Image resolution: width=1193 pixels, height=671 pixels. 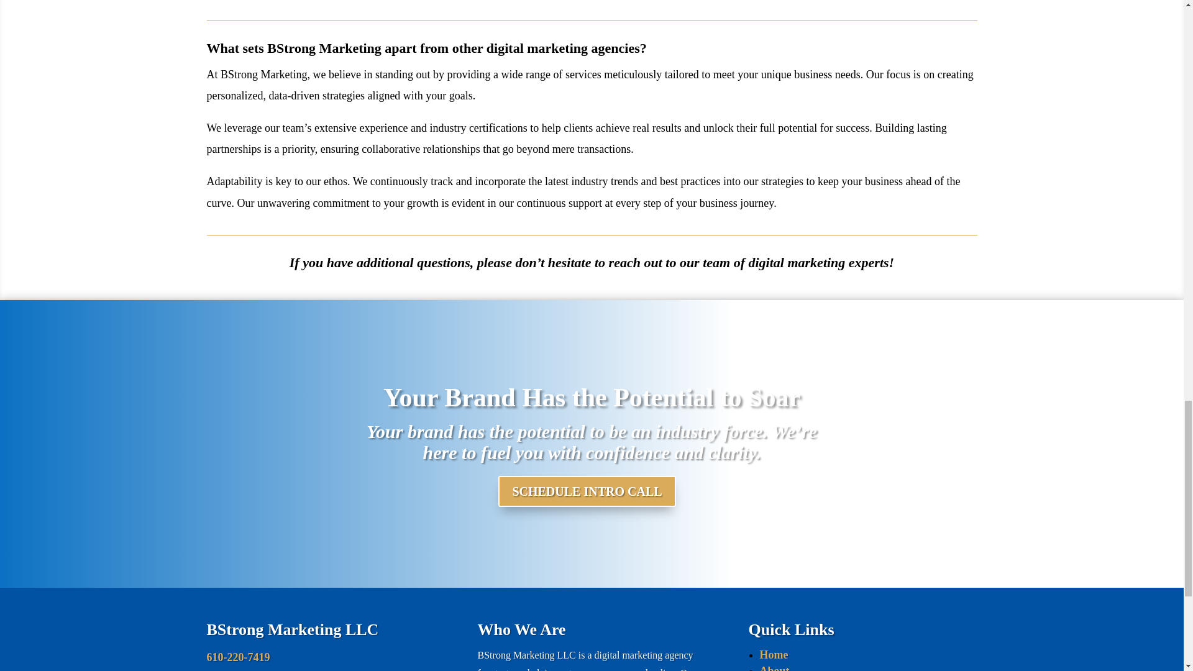 What do you see at coordinates (587, 491) in the screenshot?
I see `SCHEDULE INTRO CALL` at bounding box center [587, 491].